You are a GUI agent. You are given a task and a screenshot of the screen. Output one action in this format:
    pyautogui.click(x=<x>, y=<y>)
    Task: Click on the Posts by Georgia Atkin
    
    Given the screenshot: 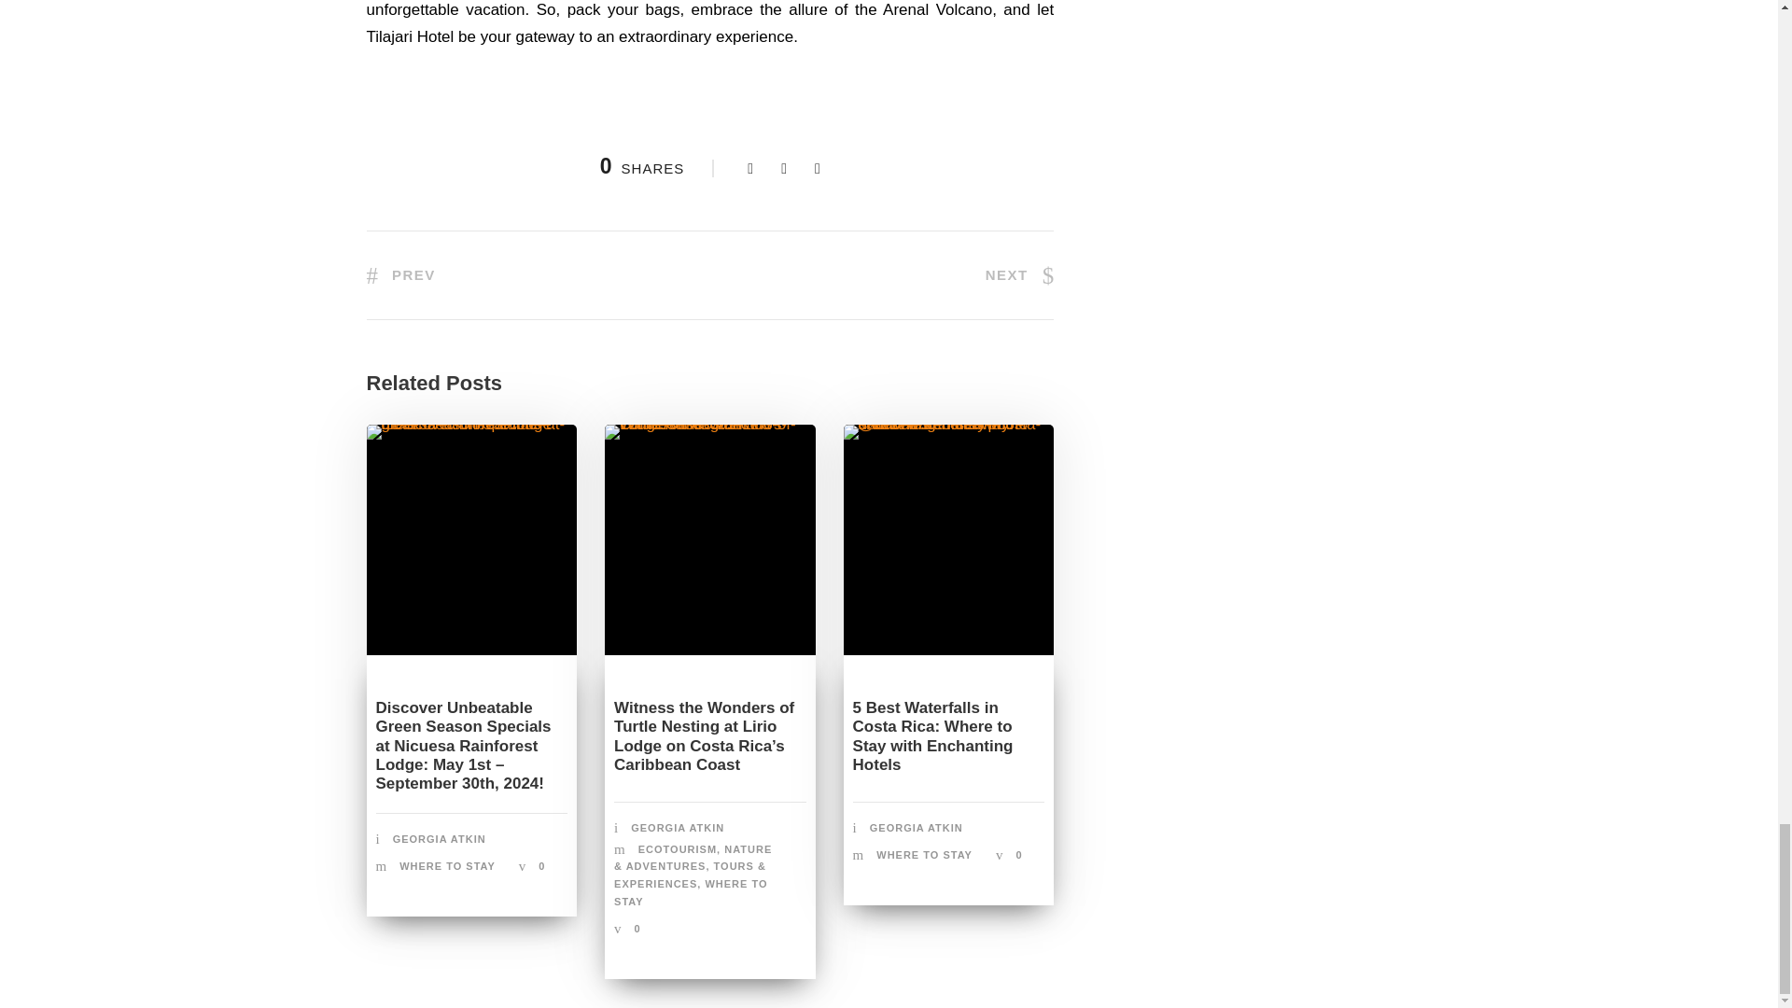 What is the action you would take?
    pyautogui.click(x=677, y=828)
    